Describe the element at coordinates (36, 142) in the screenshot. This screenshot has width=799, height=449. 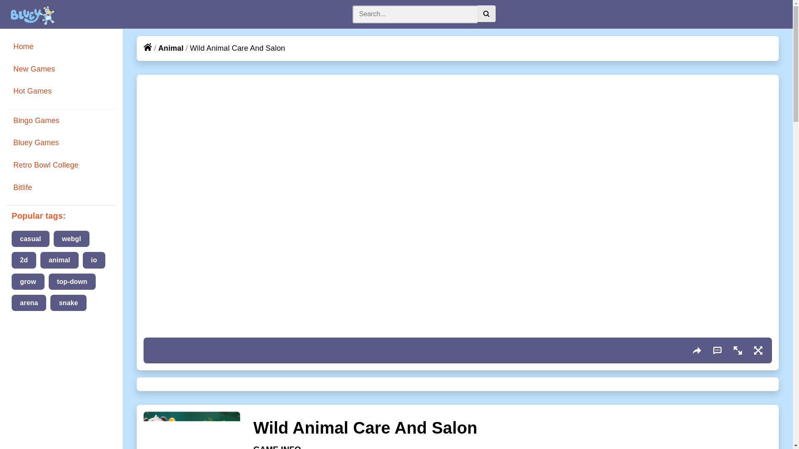
I see `Bluey Games` at that location.